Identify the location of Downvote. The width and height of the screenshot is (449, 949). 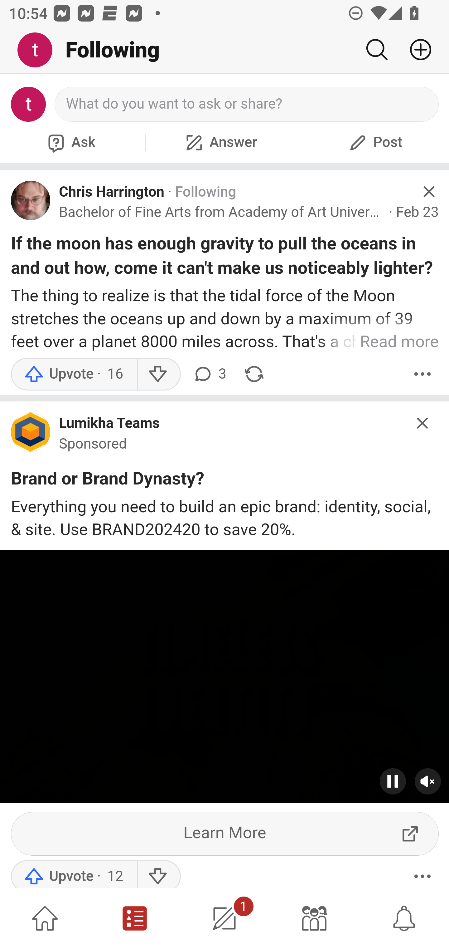
(158, 374).